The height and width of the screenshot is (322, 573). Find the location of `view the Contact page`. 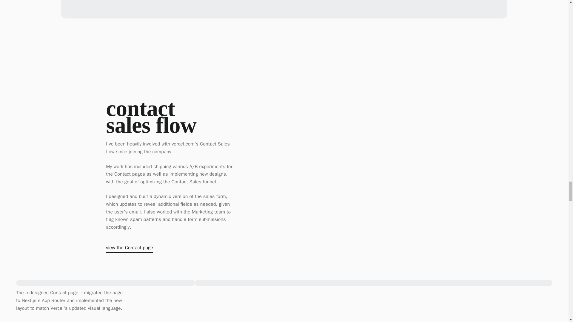

view the Contact page is located at coordinates (130, 249).